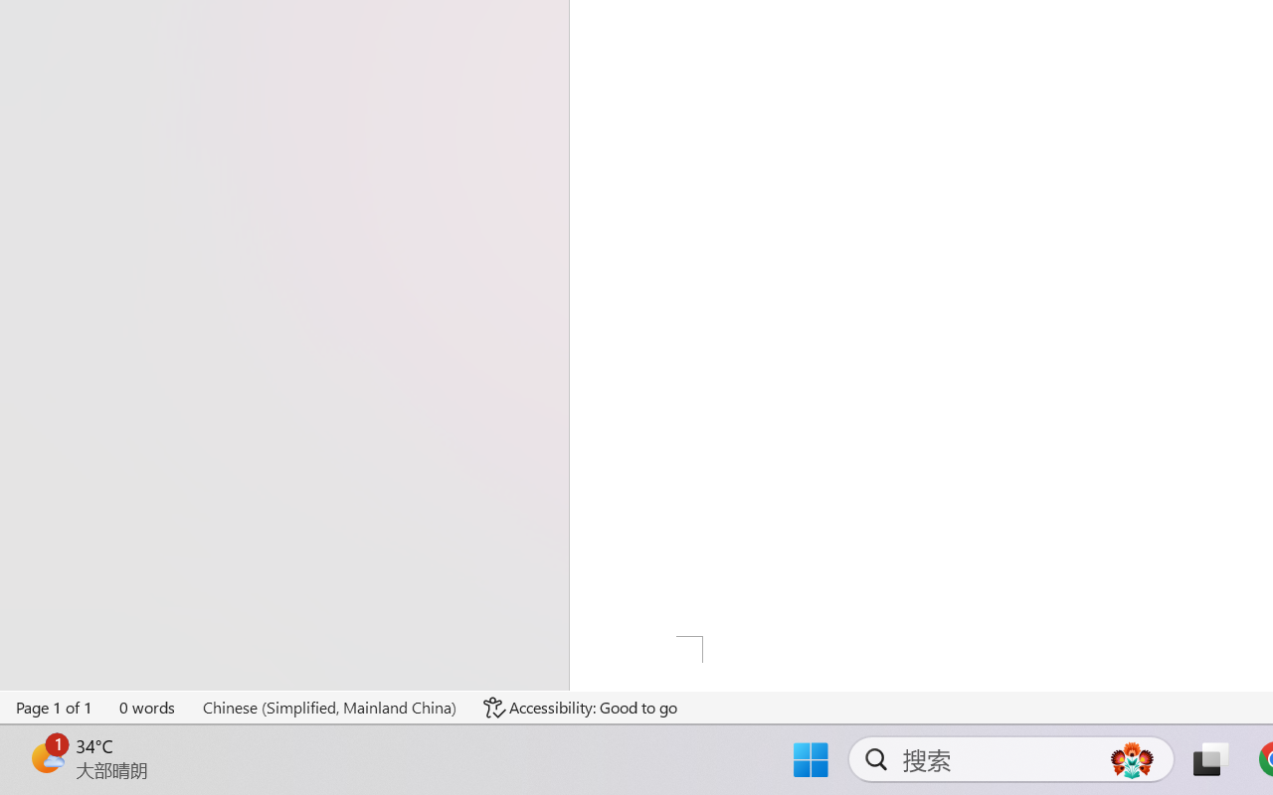 The height and width of the screenshot is (795, 1273). I want to click on Language Chinese (Simplified, Mainland China), so click(329, 708).